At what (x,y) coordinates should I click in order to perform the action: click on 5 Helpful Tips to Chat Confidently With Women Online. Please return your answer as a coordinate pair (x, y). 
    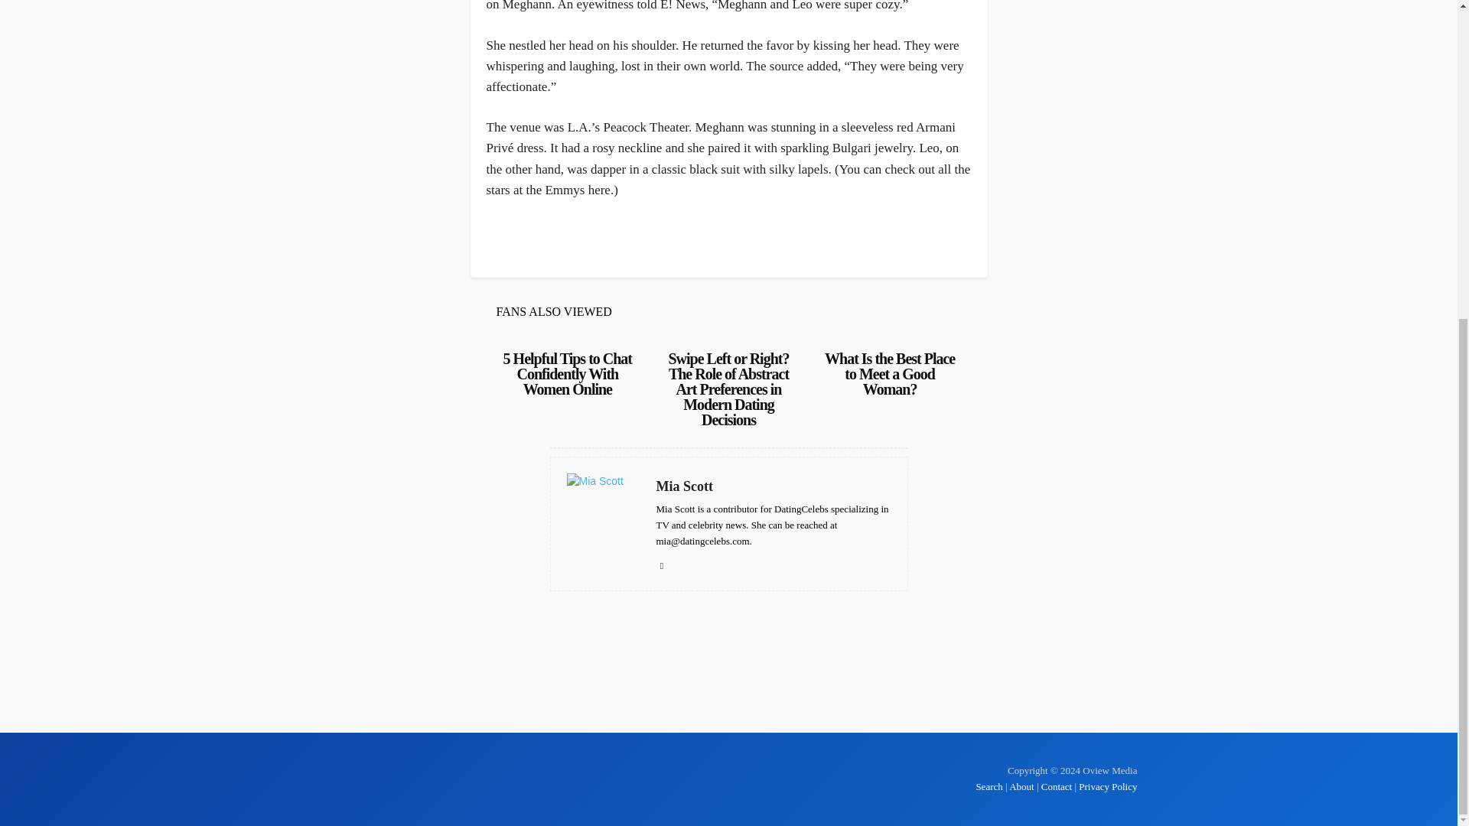
    Looking at the image, I should click on (568, 373).